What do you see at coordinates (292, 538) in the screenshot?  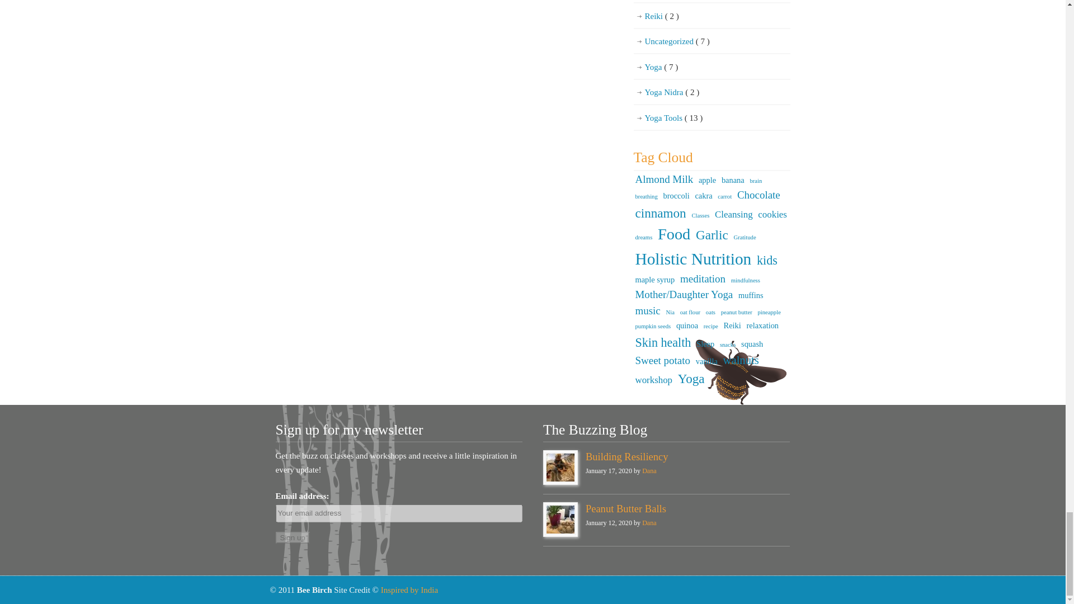 I see `Sign up` at bounding box center [292, 538].